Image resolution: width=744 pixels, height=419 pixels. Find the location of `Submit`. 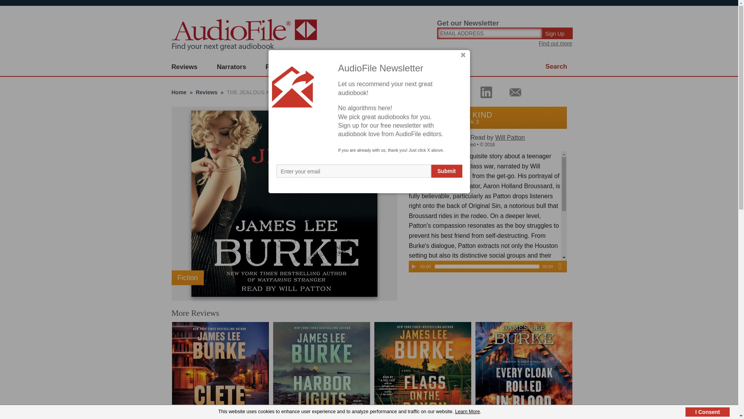

Submit is located at coordinates (446, 171).